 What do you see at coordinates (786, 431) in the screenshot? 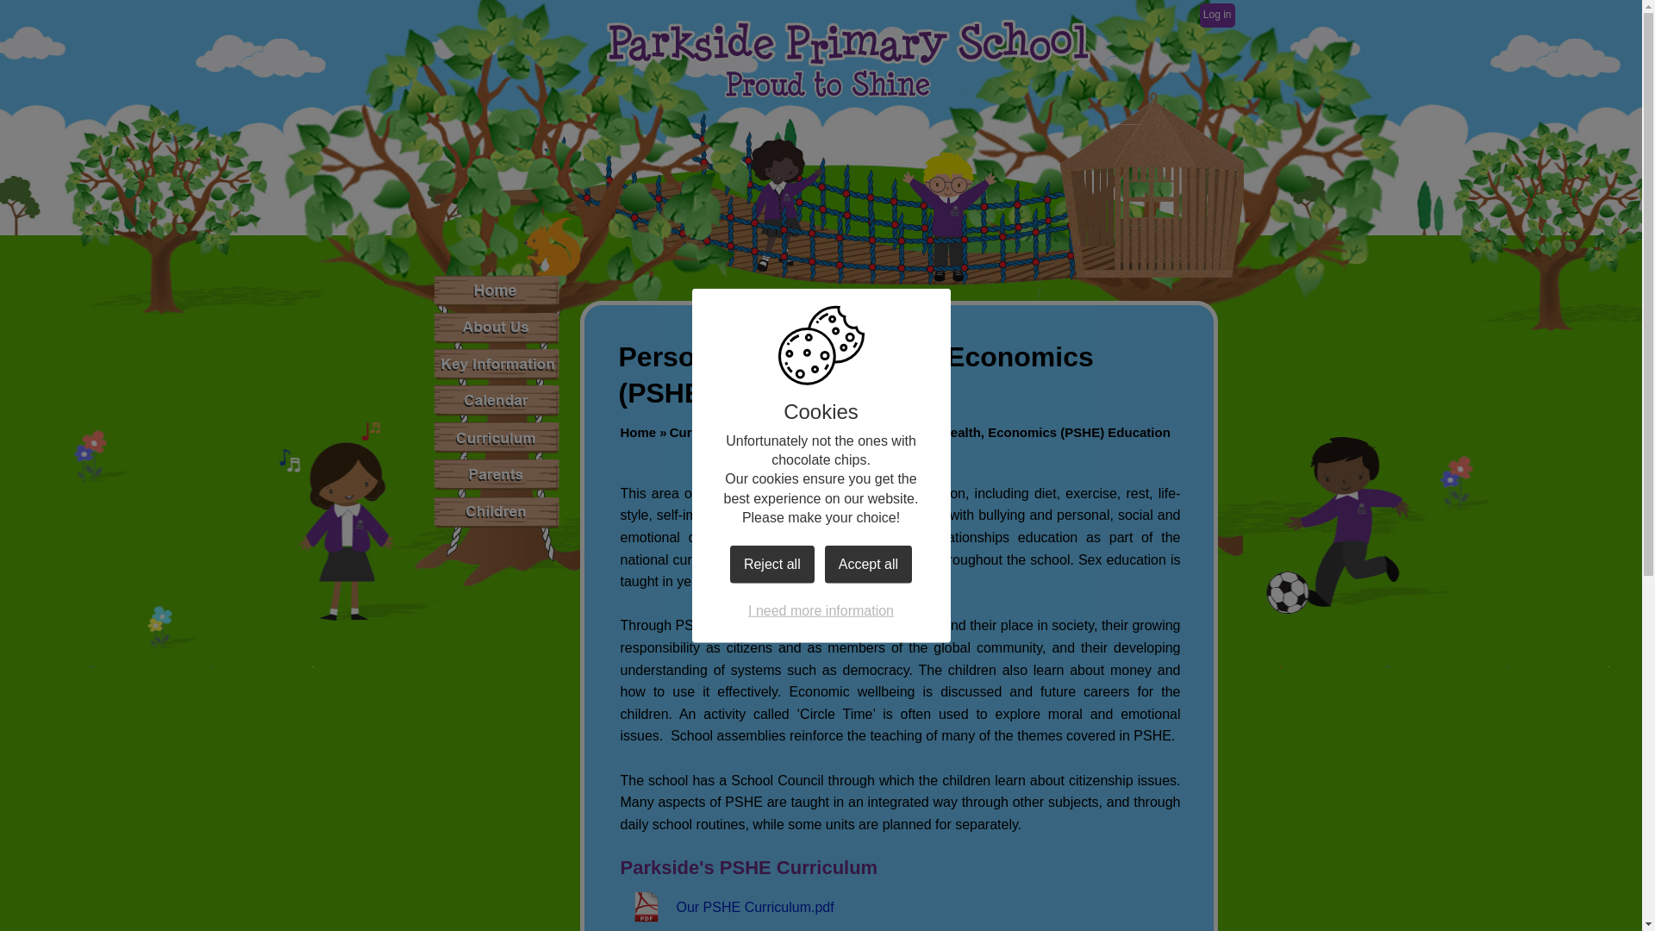
I see `Curriculum` at bounding box center [786, 431].